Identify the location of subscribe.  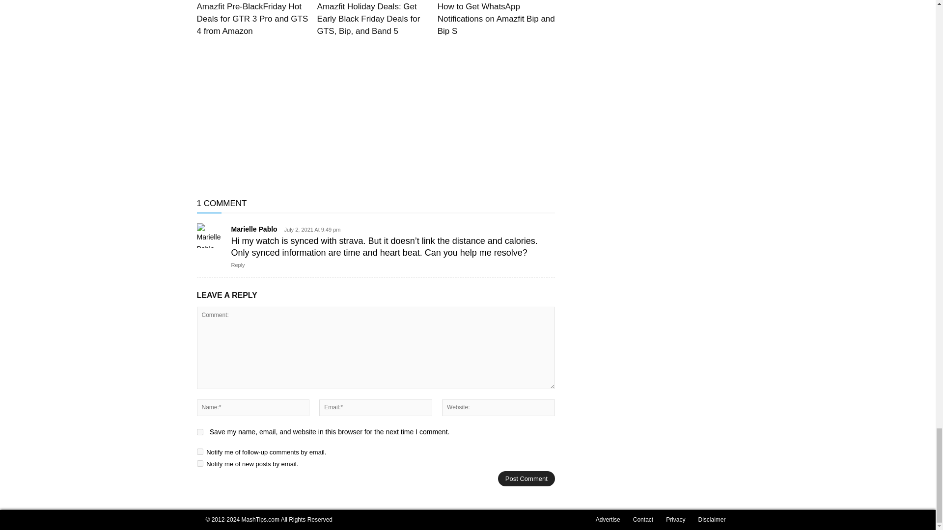
(199, 451).